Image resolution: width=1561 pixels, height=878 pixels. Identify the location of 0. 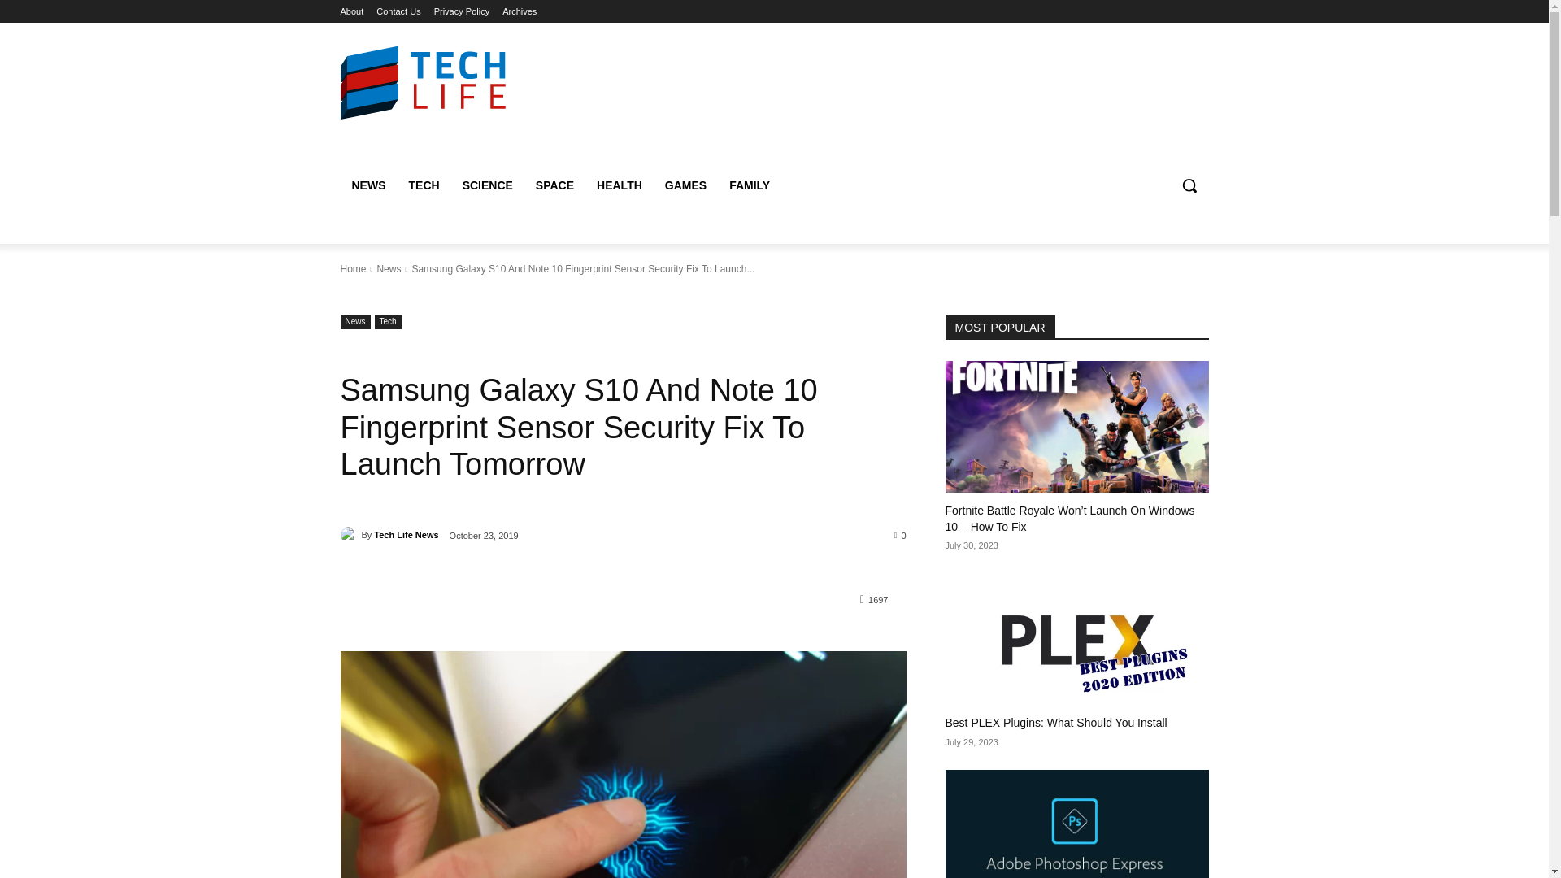
(901, 535).